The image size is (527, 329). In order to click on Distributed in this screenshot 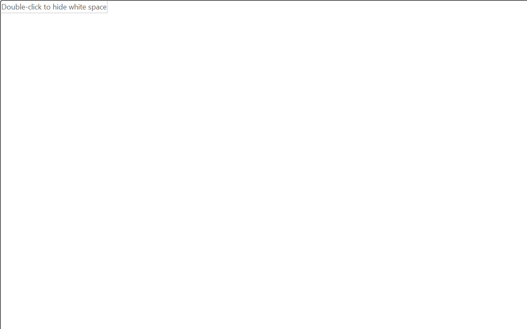, I will do `click(359, 83)`.